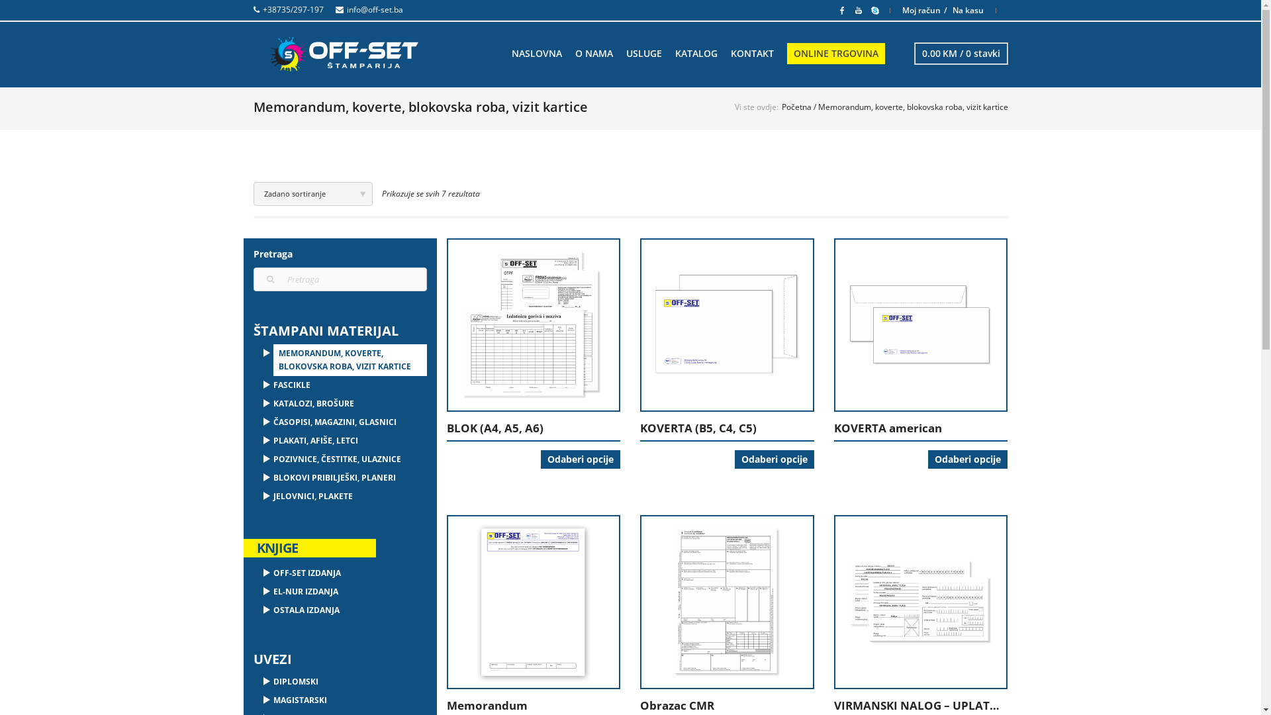 The height and width of the screenshot is (715, 1271). I want to click on FASCIKLE, so click(350, 385).